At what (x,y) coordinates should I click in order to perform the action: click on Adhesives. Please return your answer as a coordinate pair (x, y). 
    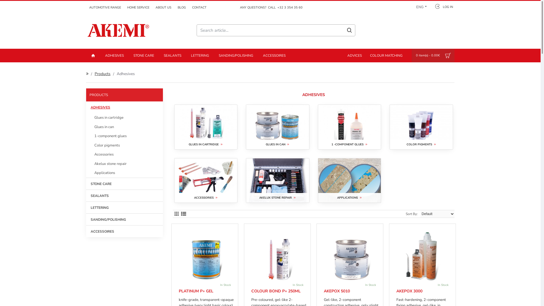
    Looking at the image, I should click on (126, 74).